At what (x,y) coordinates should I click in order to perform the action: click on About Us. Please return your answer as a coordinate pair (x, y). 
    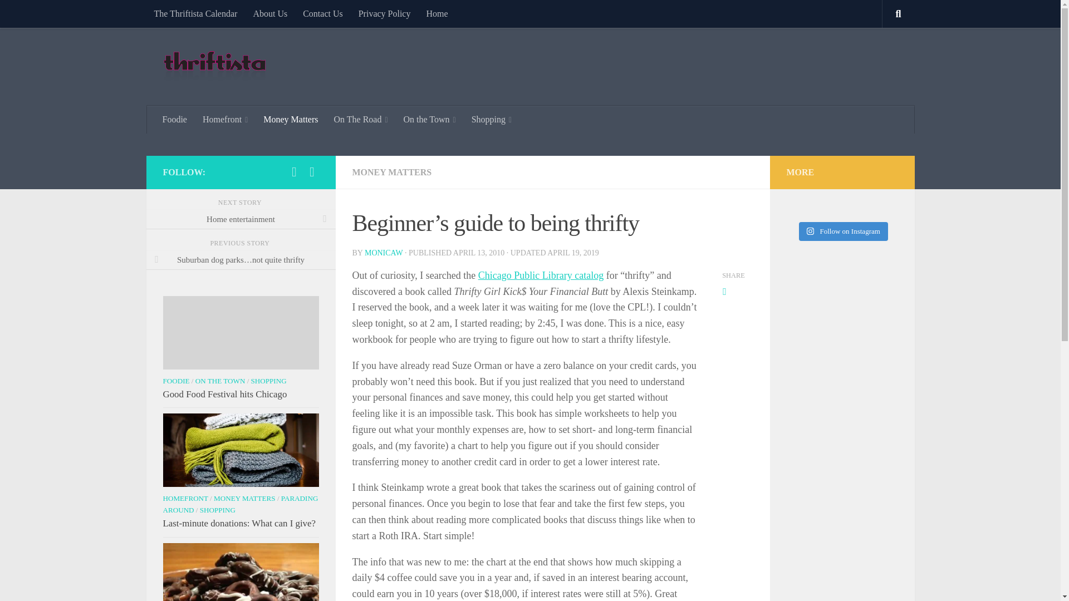
    Looking at the image, I should click on (269, 13).